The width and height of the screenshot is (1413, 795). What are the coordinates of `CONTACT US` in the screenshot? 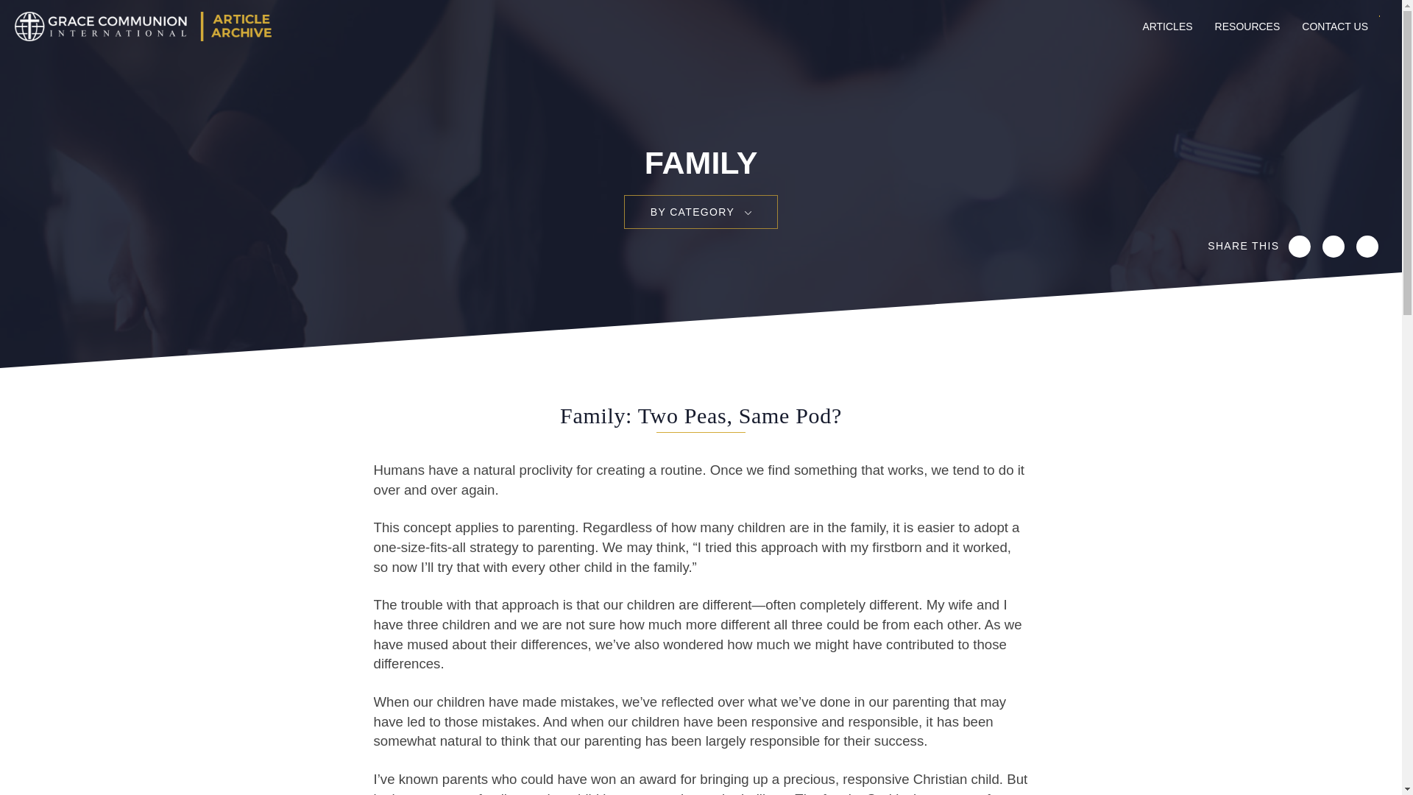 It's located at (1335, 26).